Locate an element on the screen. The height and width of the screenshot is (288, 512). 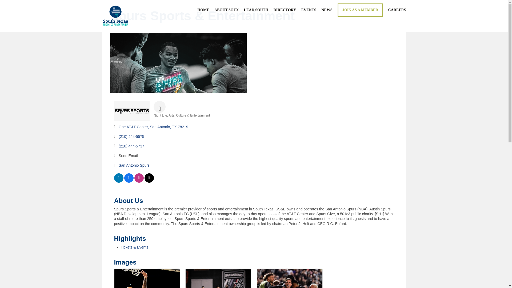
HOME is located at coordinates (203, 10).